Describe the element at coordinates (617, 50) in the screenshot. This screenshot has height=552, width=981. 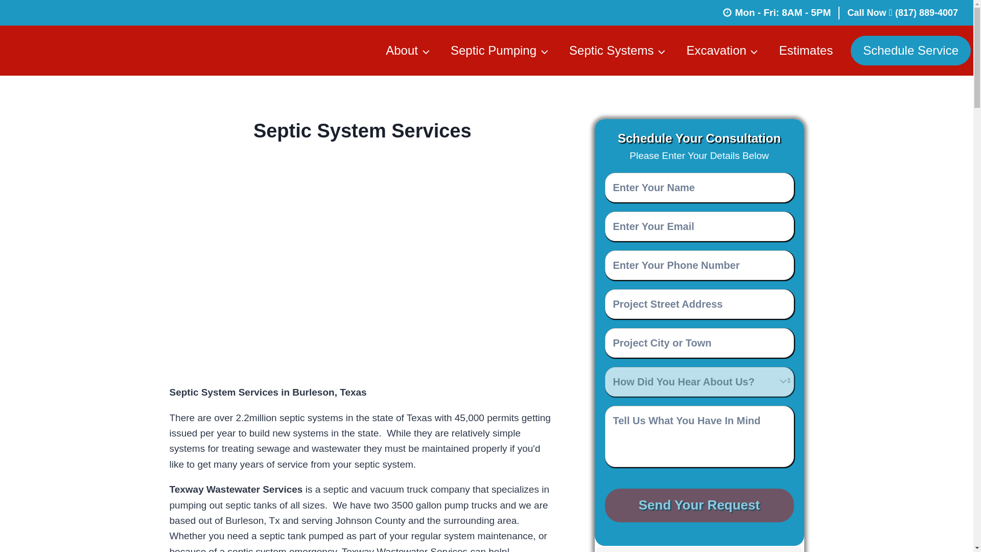
I see `Septic Systems` at that location.